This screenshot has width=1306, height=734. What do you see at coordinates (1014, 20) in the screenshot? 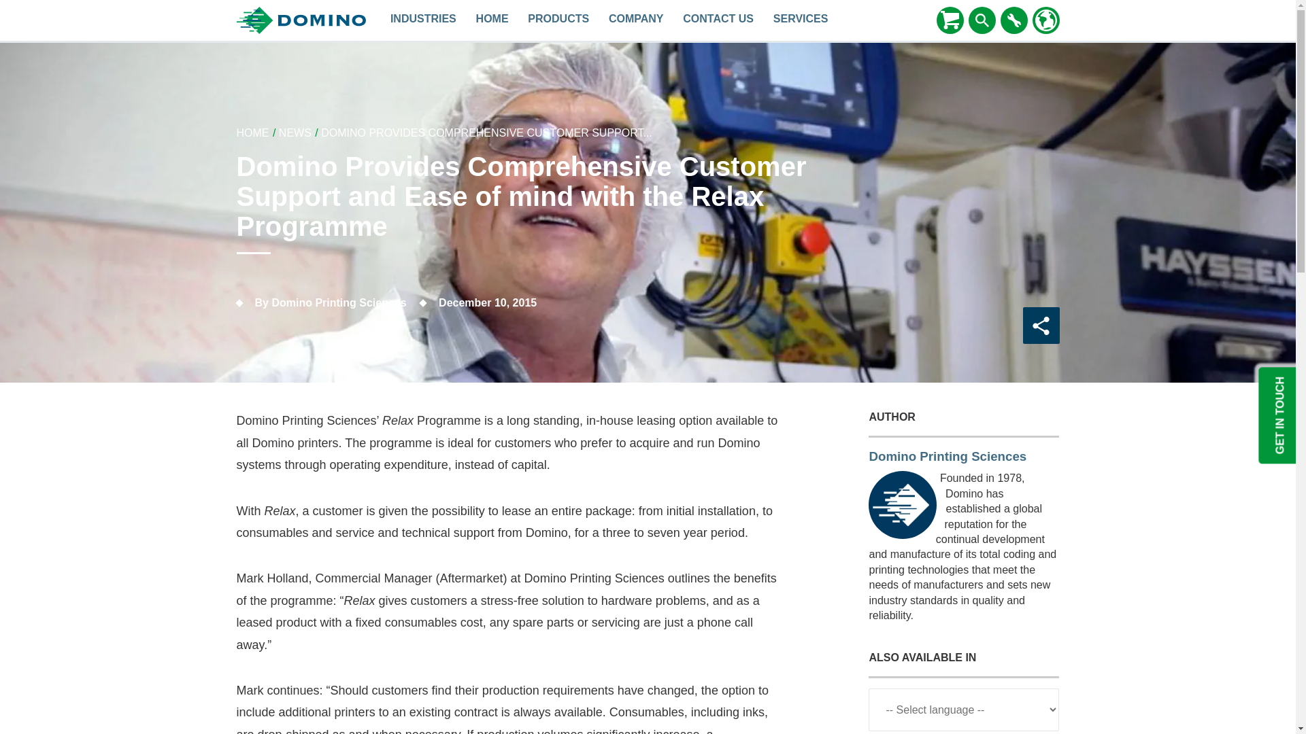
I see `MyDomino Portals` at bounding box center [1014, 20].